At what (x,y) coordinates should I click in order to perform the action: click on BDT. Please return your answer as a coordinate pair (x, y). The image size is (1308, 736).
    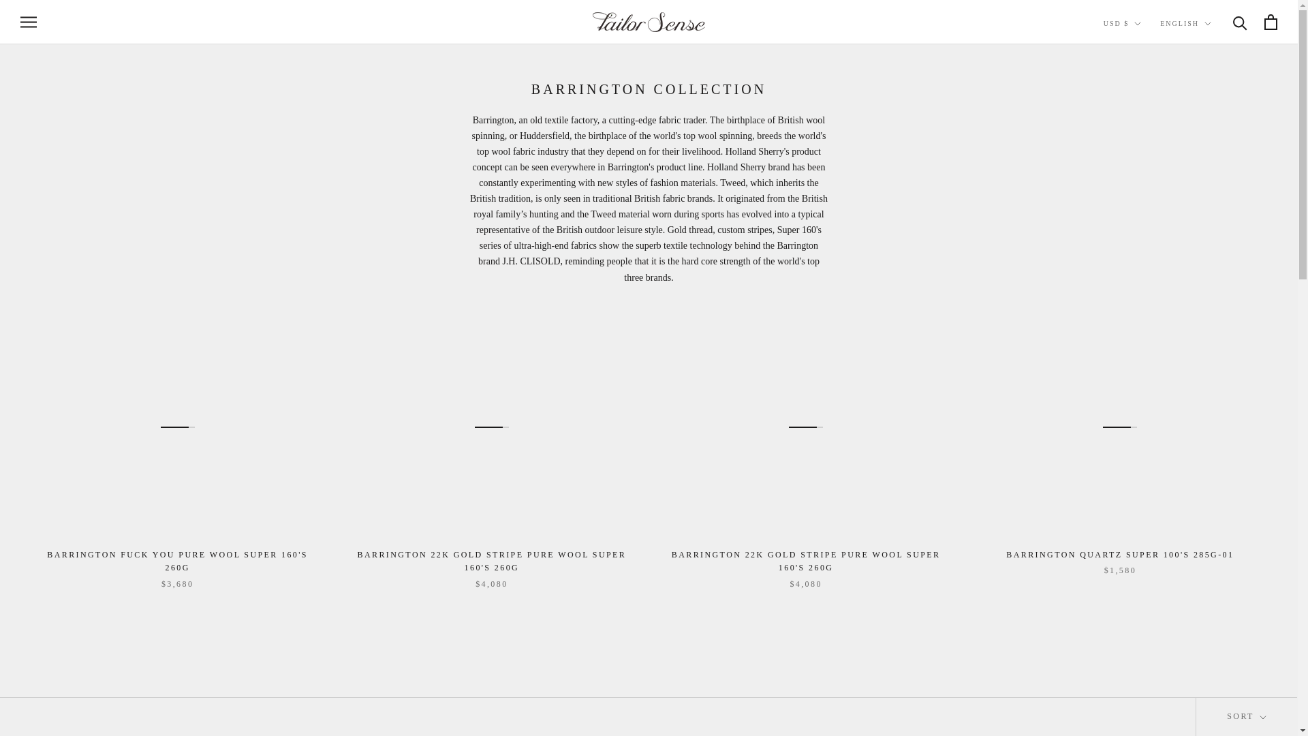
    Looking at the image, I should click on (1146, 233).